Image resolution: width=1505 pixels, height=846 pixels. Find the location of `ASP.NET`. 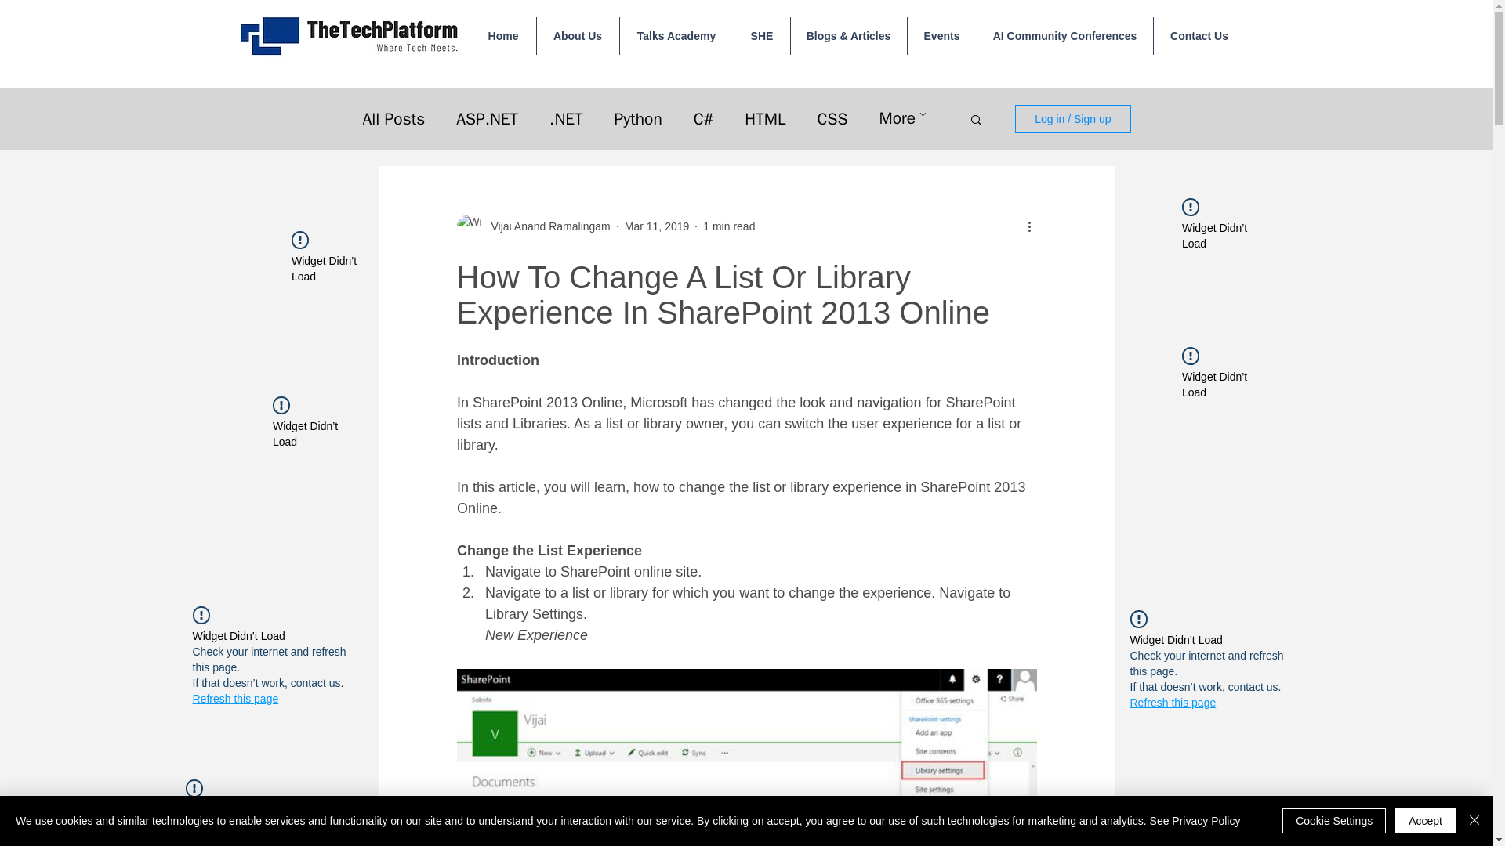

ASP.NET is located at coordinates (486, 119).